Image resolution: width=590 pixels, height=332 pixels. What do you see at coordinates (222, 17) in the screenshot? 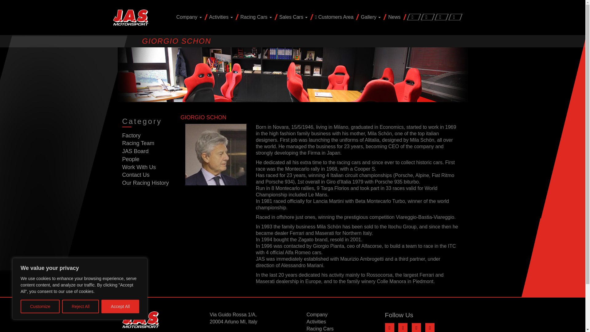
I see `Activities` at bounding box center [222, 17].